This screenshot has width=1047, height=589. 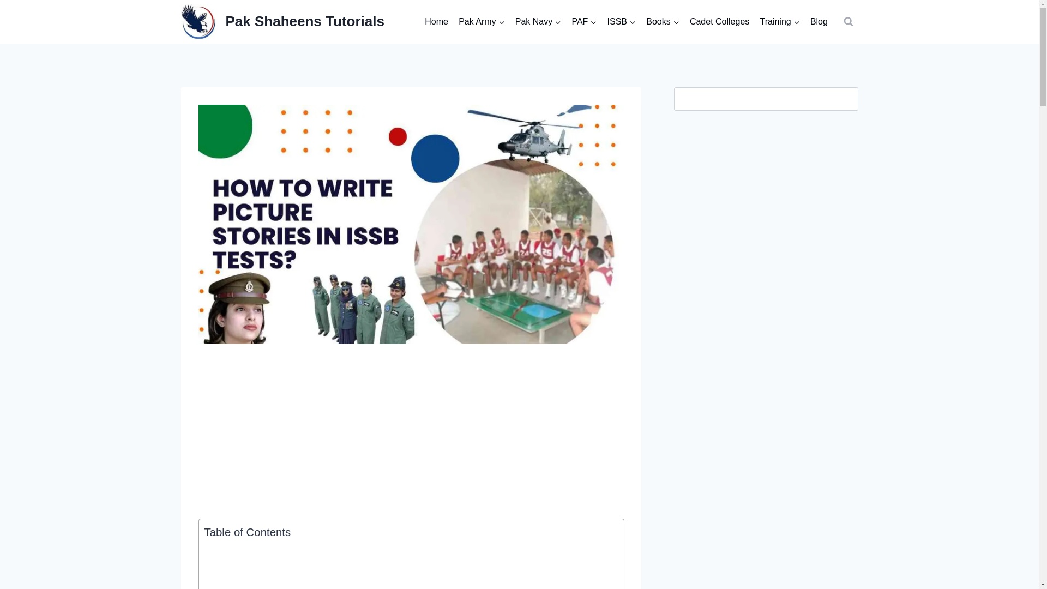 I want to click on Pak Army, so click(x=482, y=22).